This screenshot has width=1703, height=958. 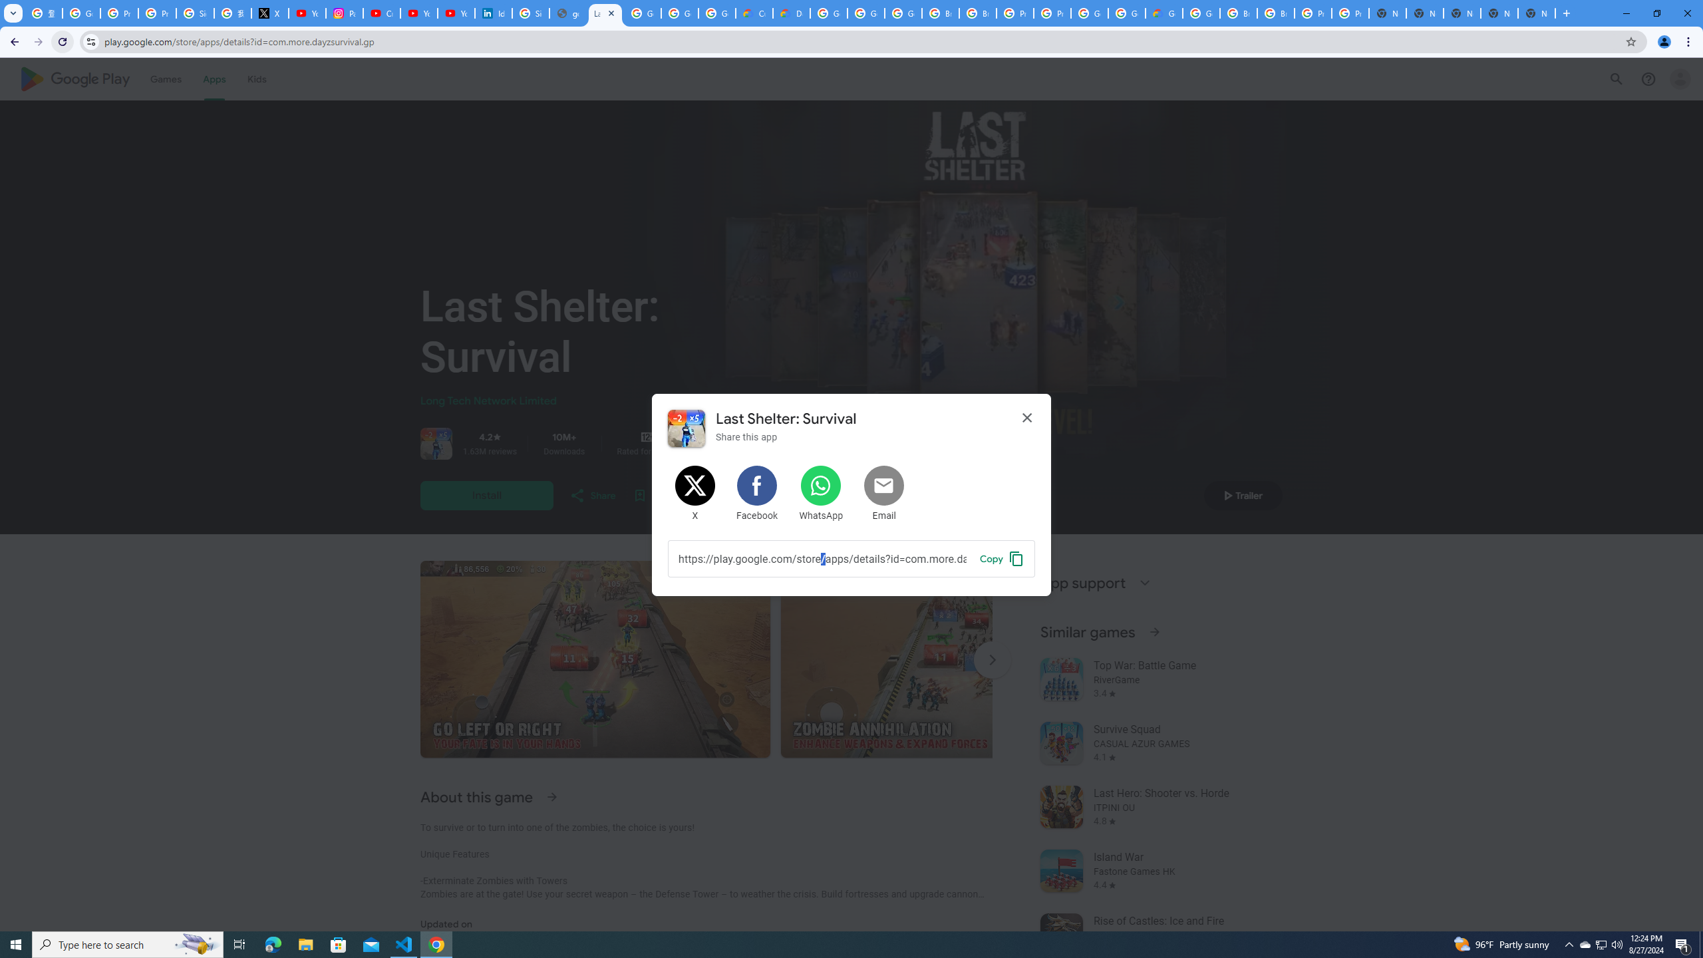 What do you see at coordinates (1201, 13) in the screenshot?
I see `Google Cloud Platform` at bounding box center [1201, 13].